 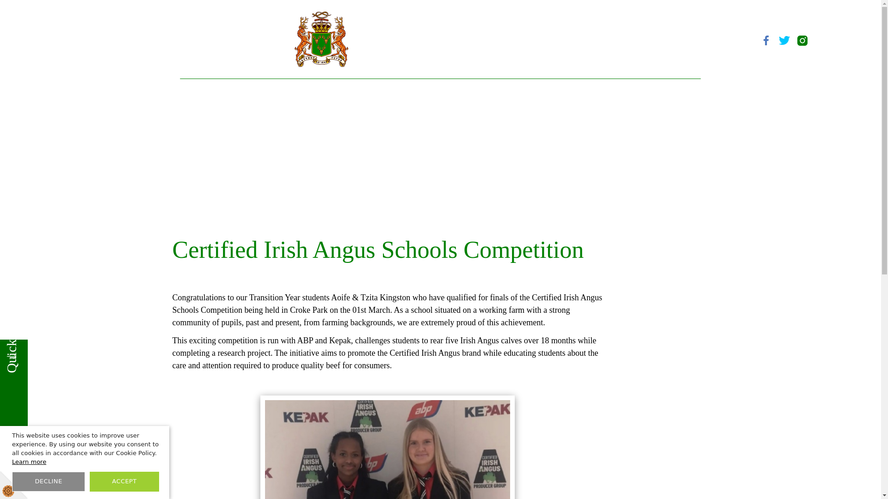 I want to click on Home, so click(x=191, y=90).